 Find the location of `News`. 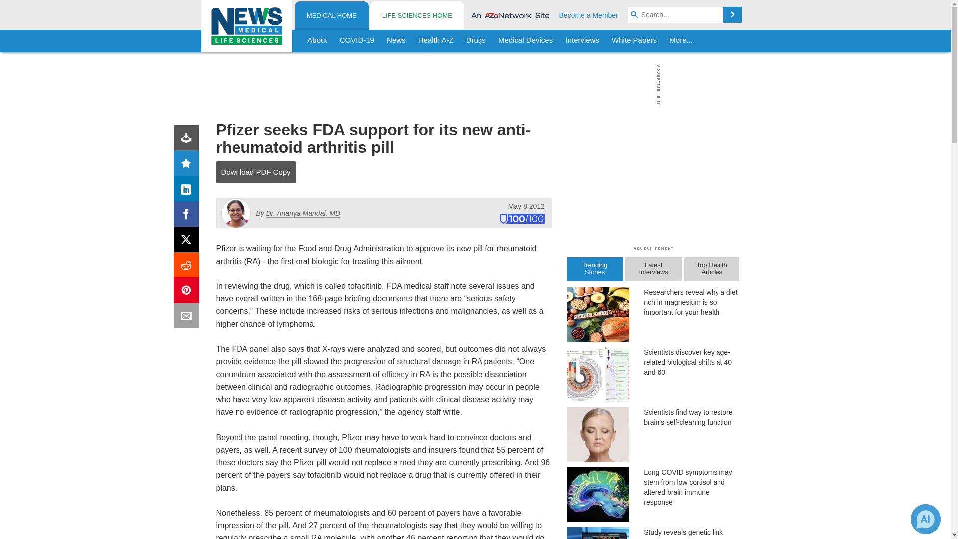

News is located at coordinates (396, 41).